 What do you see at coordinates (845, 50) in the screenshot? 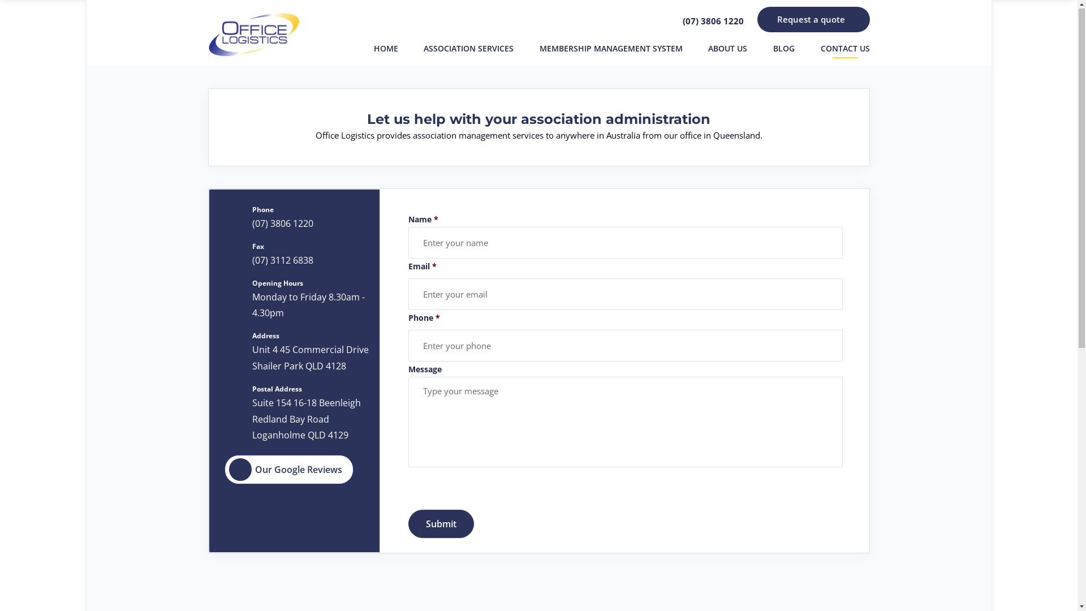
I see `CONTACT US` at bounding box center [845, 50].